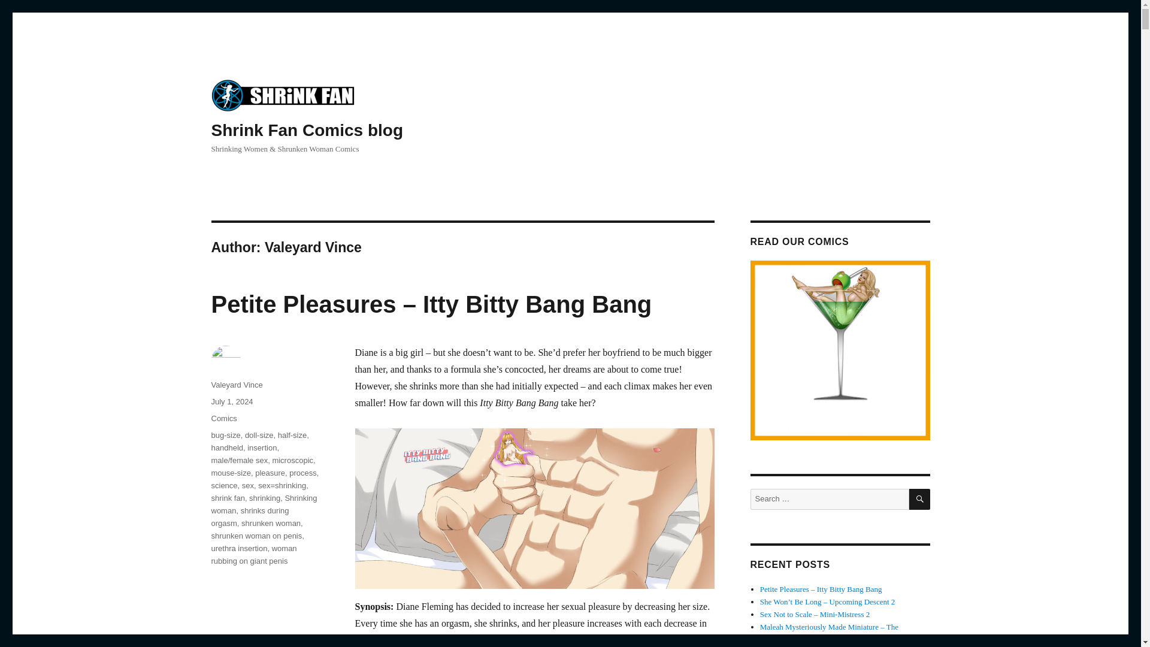 The width and height of the screenshot is (1150, 647). Describe the element at coordinates (238, 549) in the screenshot. I see `urethra insertion` at that location.